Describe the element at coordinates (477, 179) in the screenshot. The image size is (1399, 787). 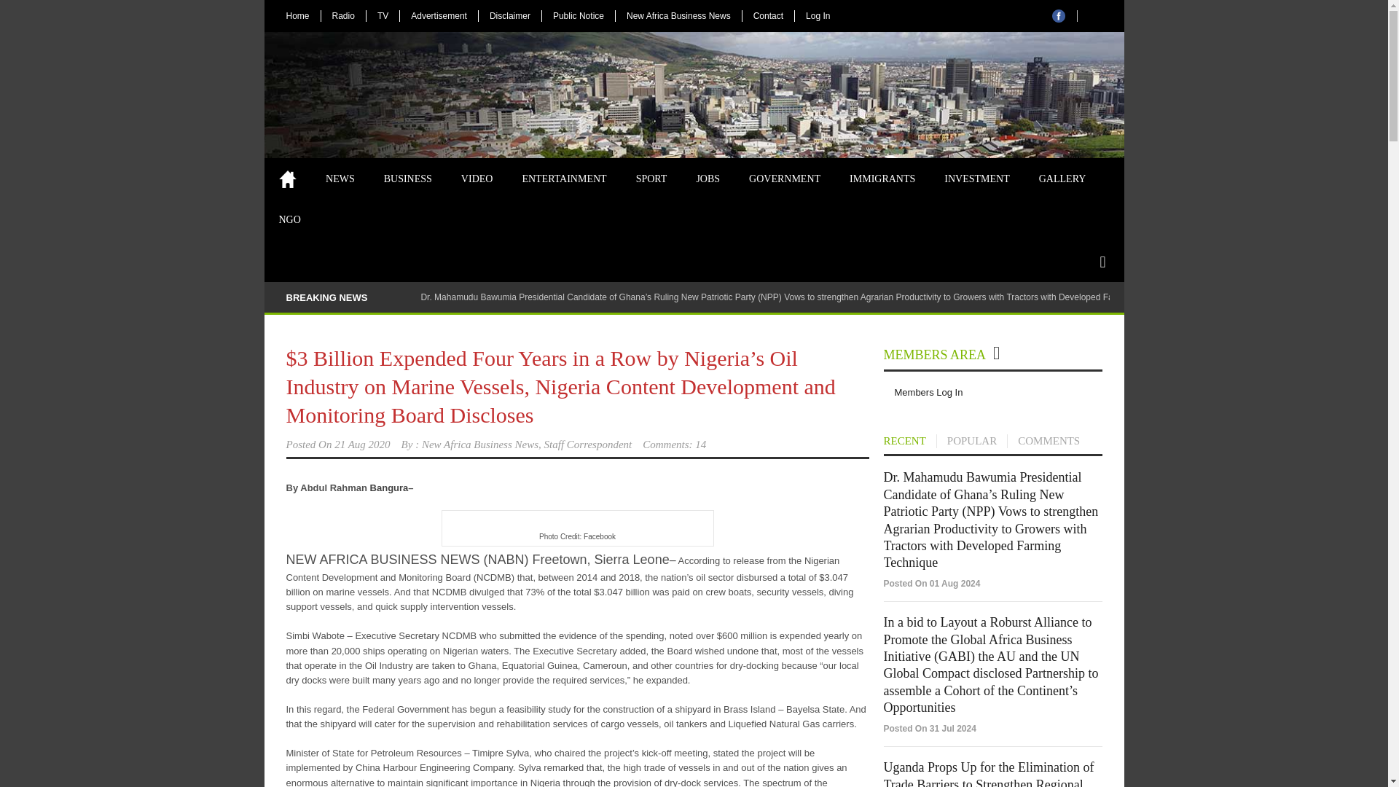
I see `VIDEO` at that location.